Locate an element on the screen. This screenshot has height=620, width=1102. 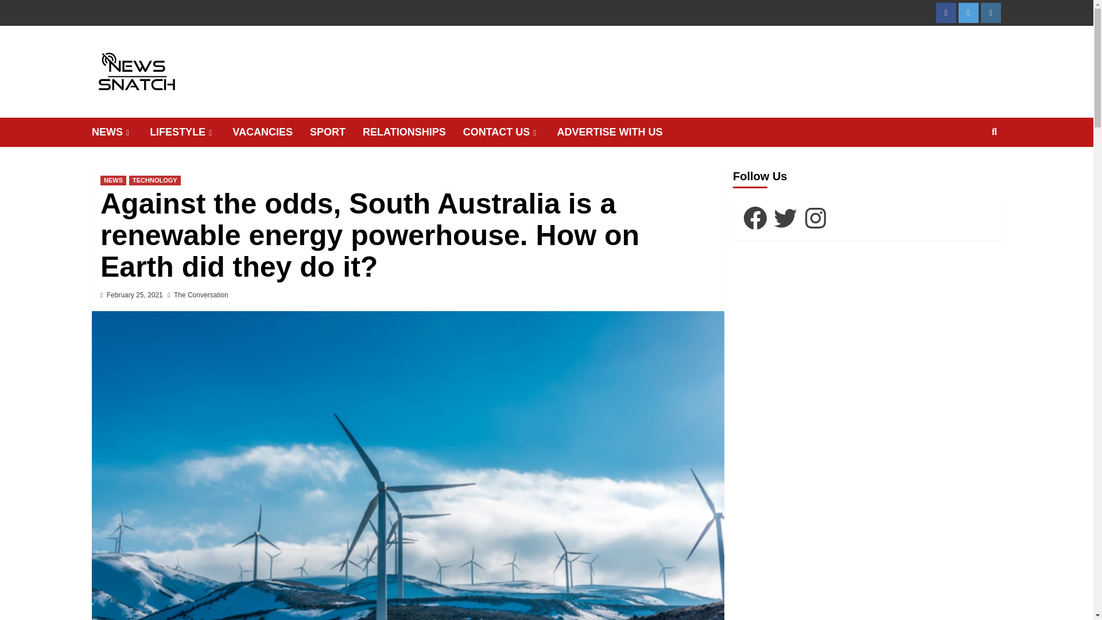
Search is located at coordinates (968, 169).